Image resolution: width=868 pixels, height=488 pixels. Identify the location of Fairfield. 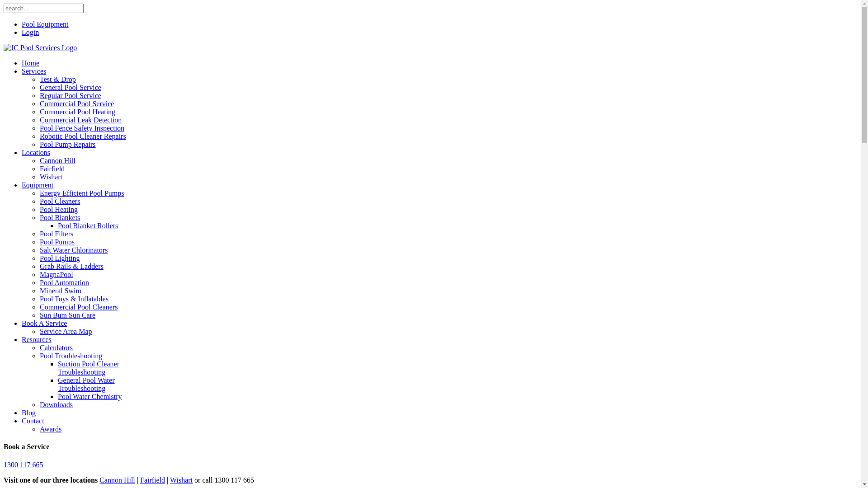
(153, 480).